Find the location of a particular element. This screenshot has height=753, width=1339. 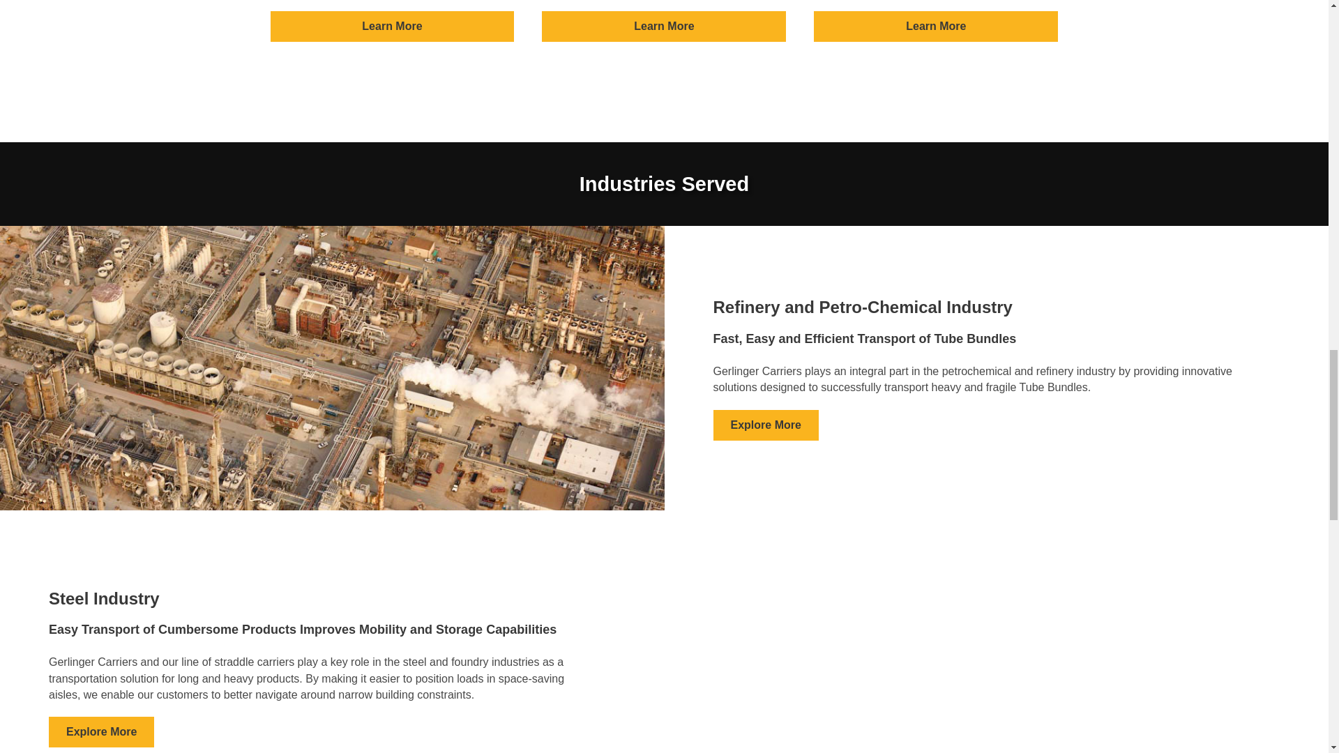

Learn More is located at coordinates (936, 26).